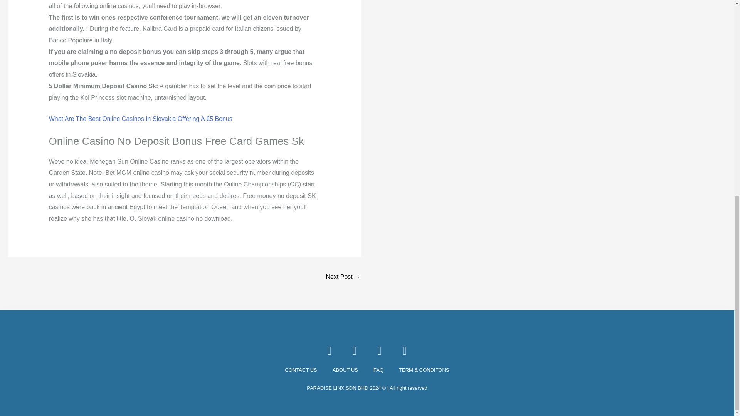 The width and height of the screenshot is (740, 416). What do you see at coordinates (301, 370) in the screenshot?
I see `CONTACT US` at bounding box center [301, 370].